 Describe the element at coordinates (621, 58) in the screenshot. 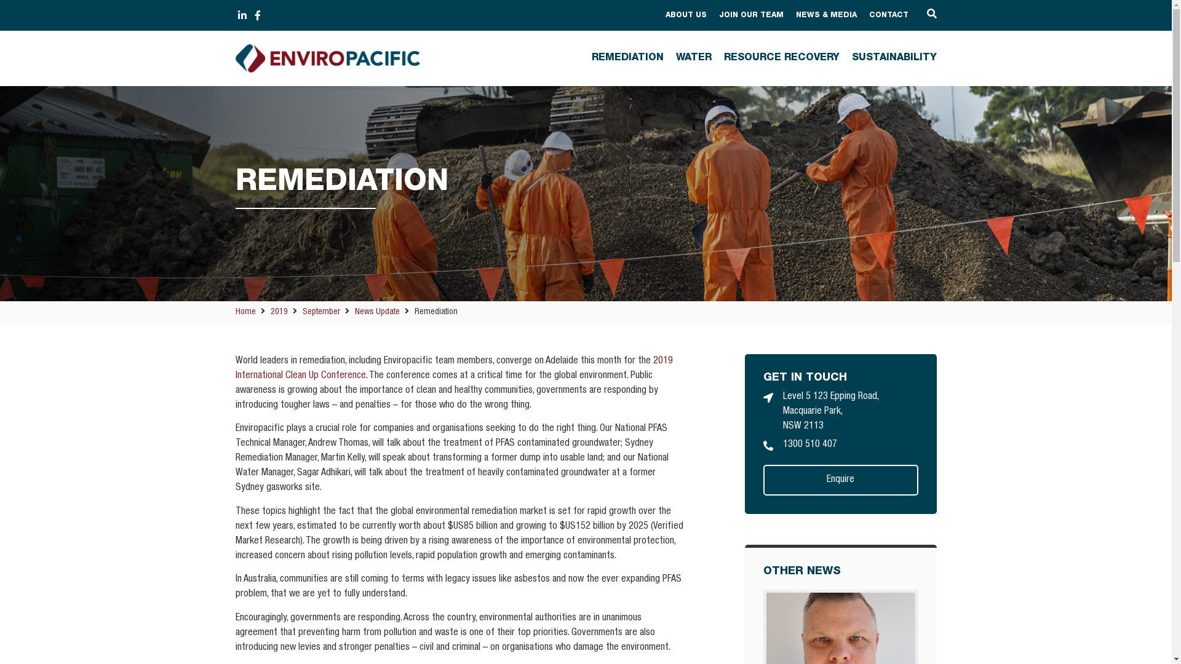

I see `REMEDIATION` at that location.